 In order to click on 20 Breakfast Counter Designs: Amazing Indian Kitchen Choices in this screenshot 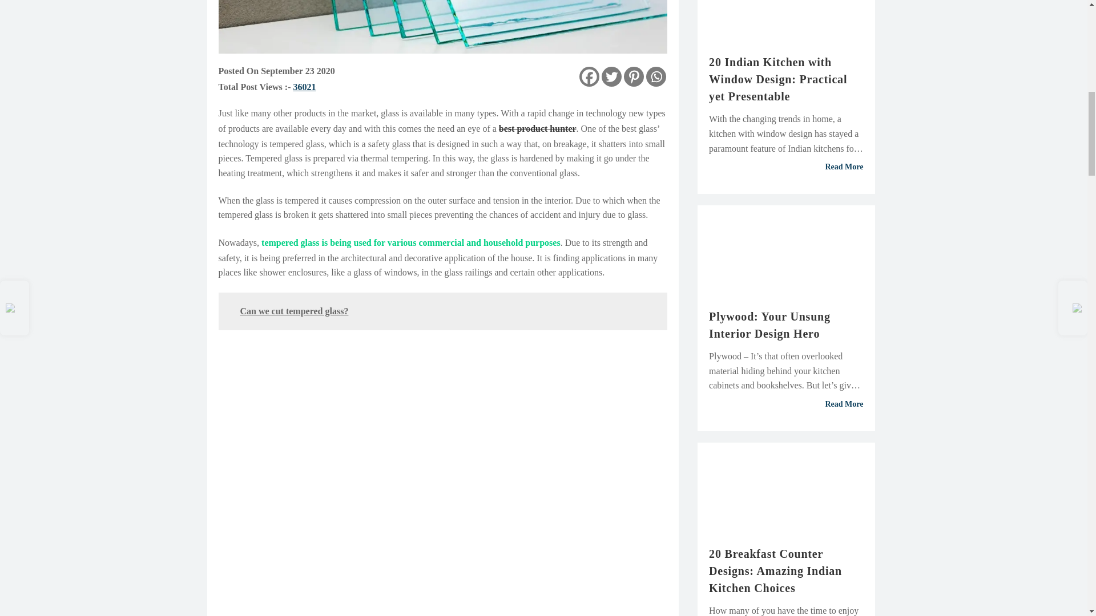, I will do `click(786, 570)`.